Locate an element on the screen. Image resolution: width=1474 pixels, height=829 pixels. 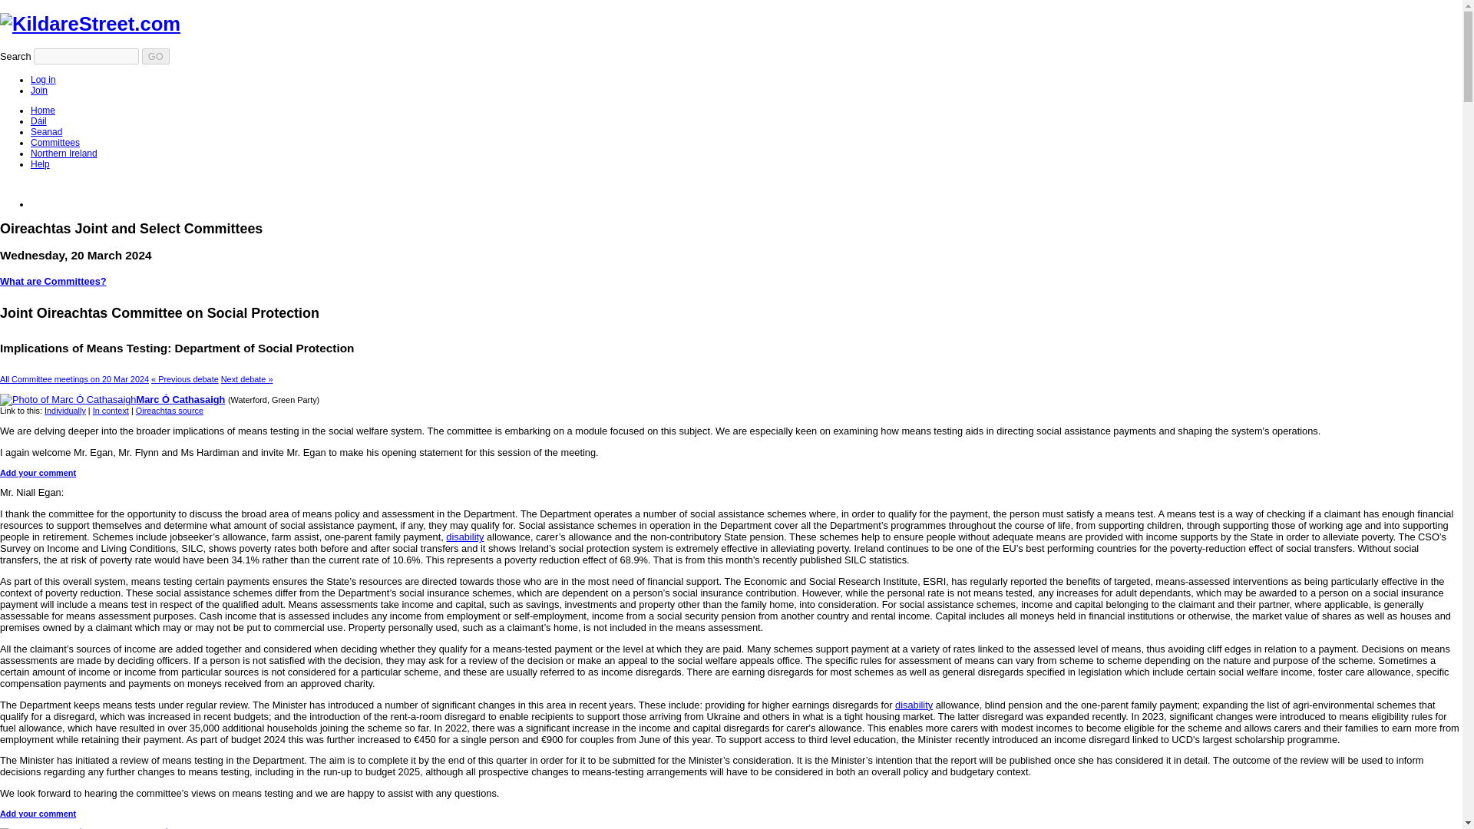
Individually is located at coordinates (64, 411).